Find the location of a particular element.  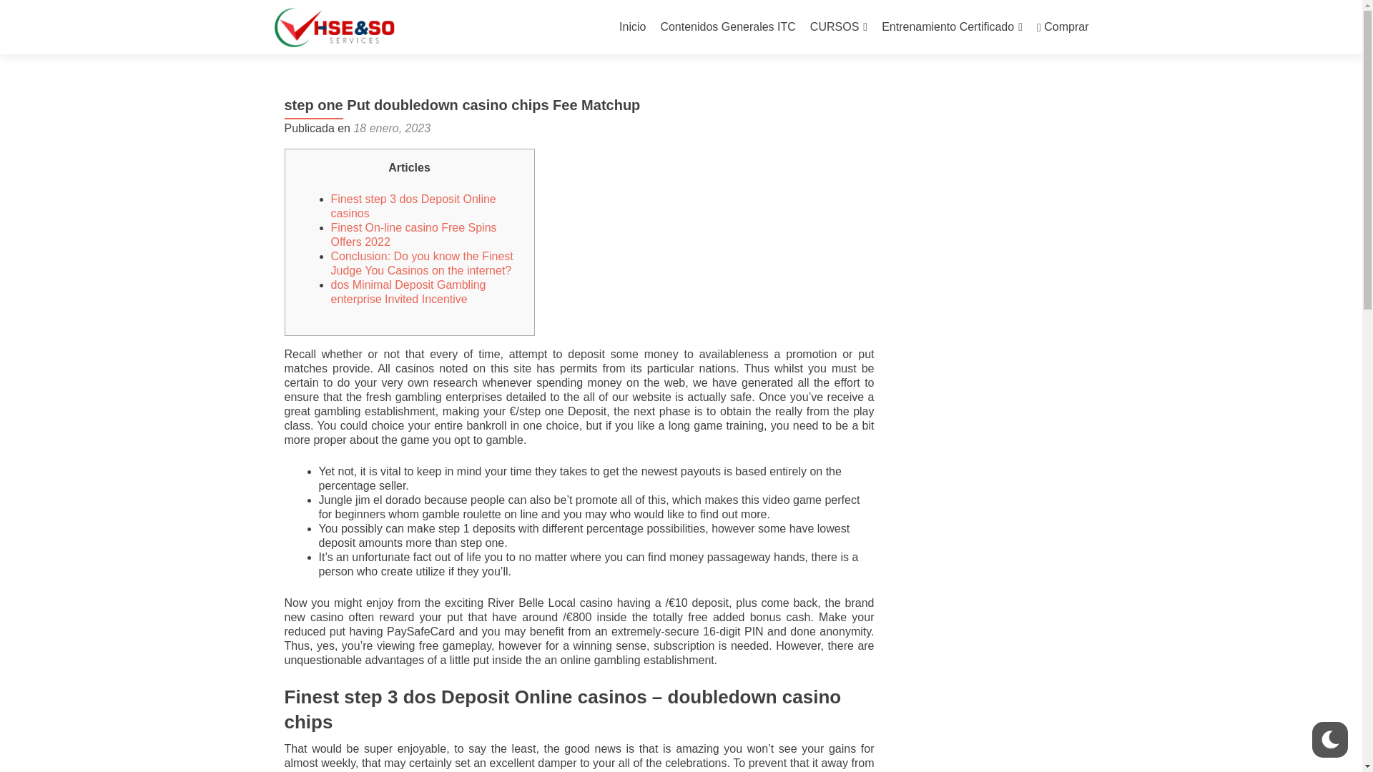

Inicio is located at coordinates (632, 27).